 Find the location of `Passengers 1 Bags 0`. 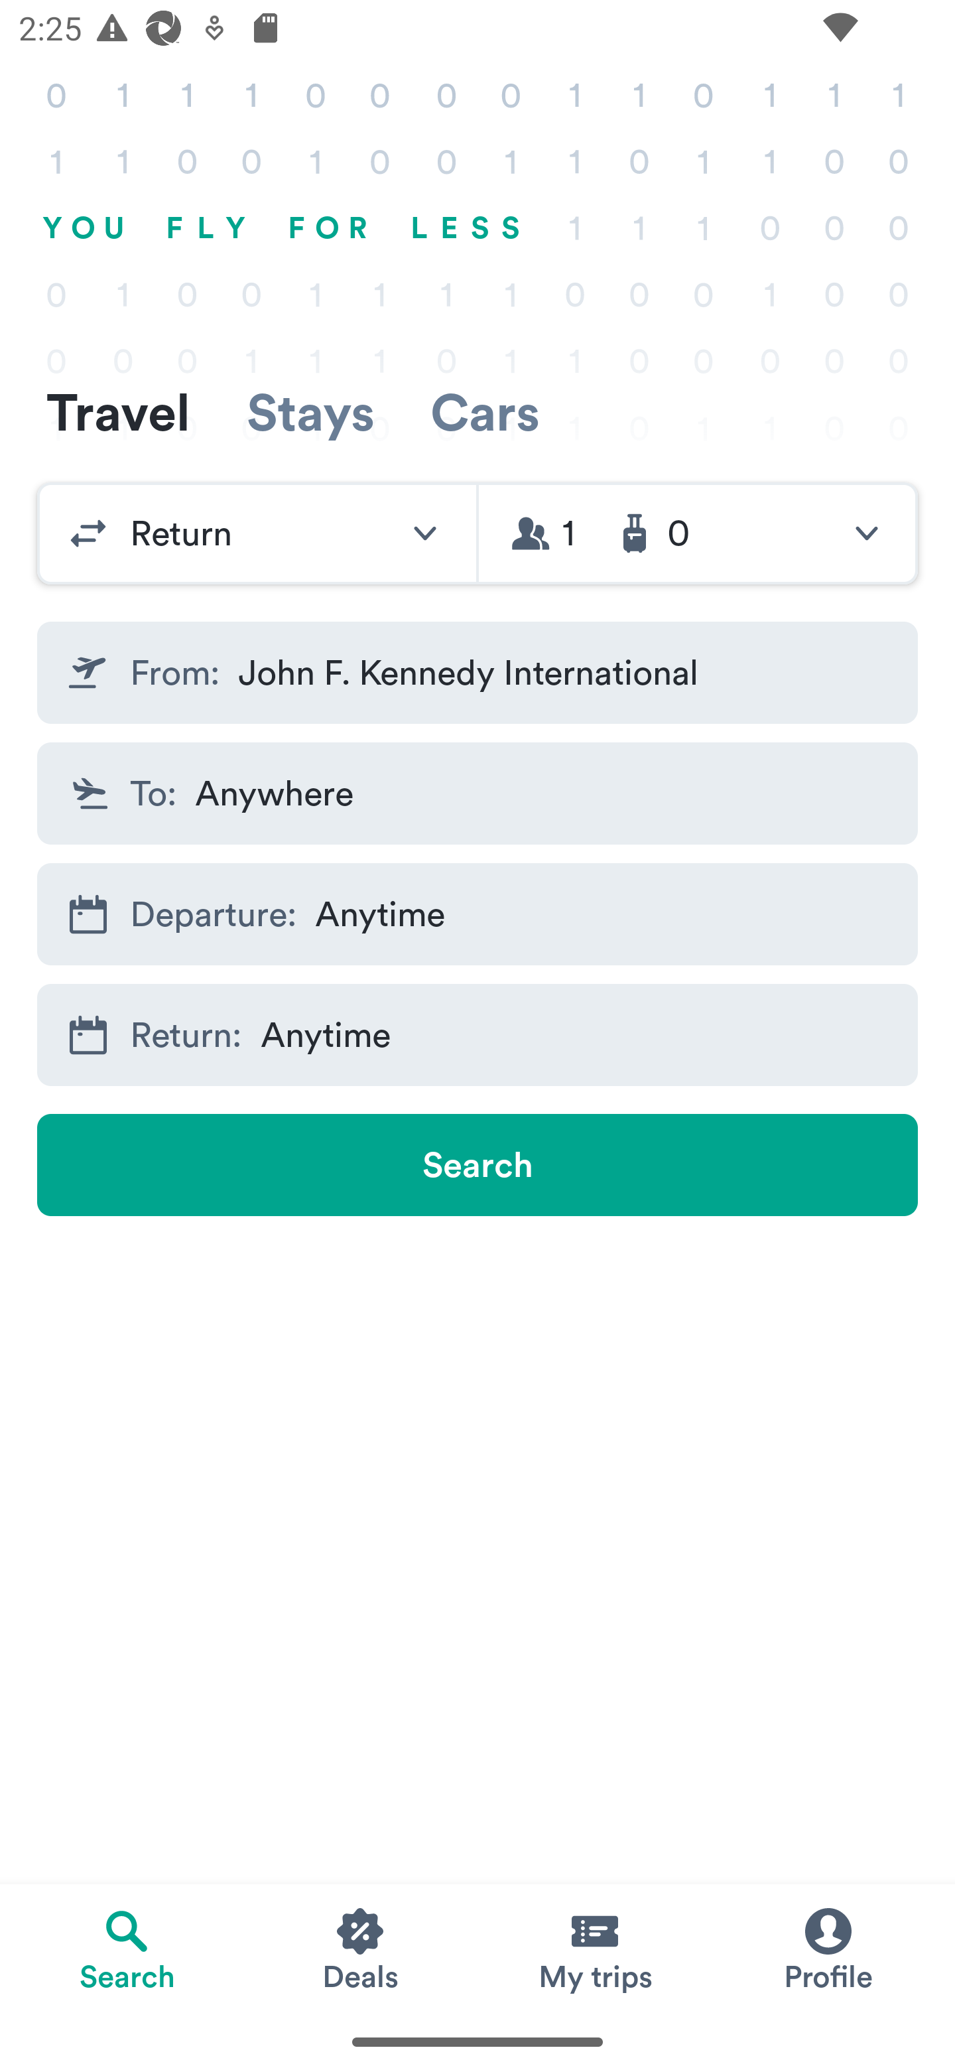

Passengers 1 Bags 0 is located at coordinates (698, 533).